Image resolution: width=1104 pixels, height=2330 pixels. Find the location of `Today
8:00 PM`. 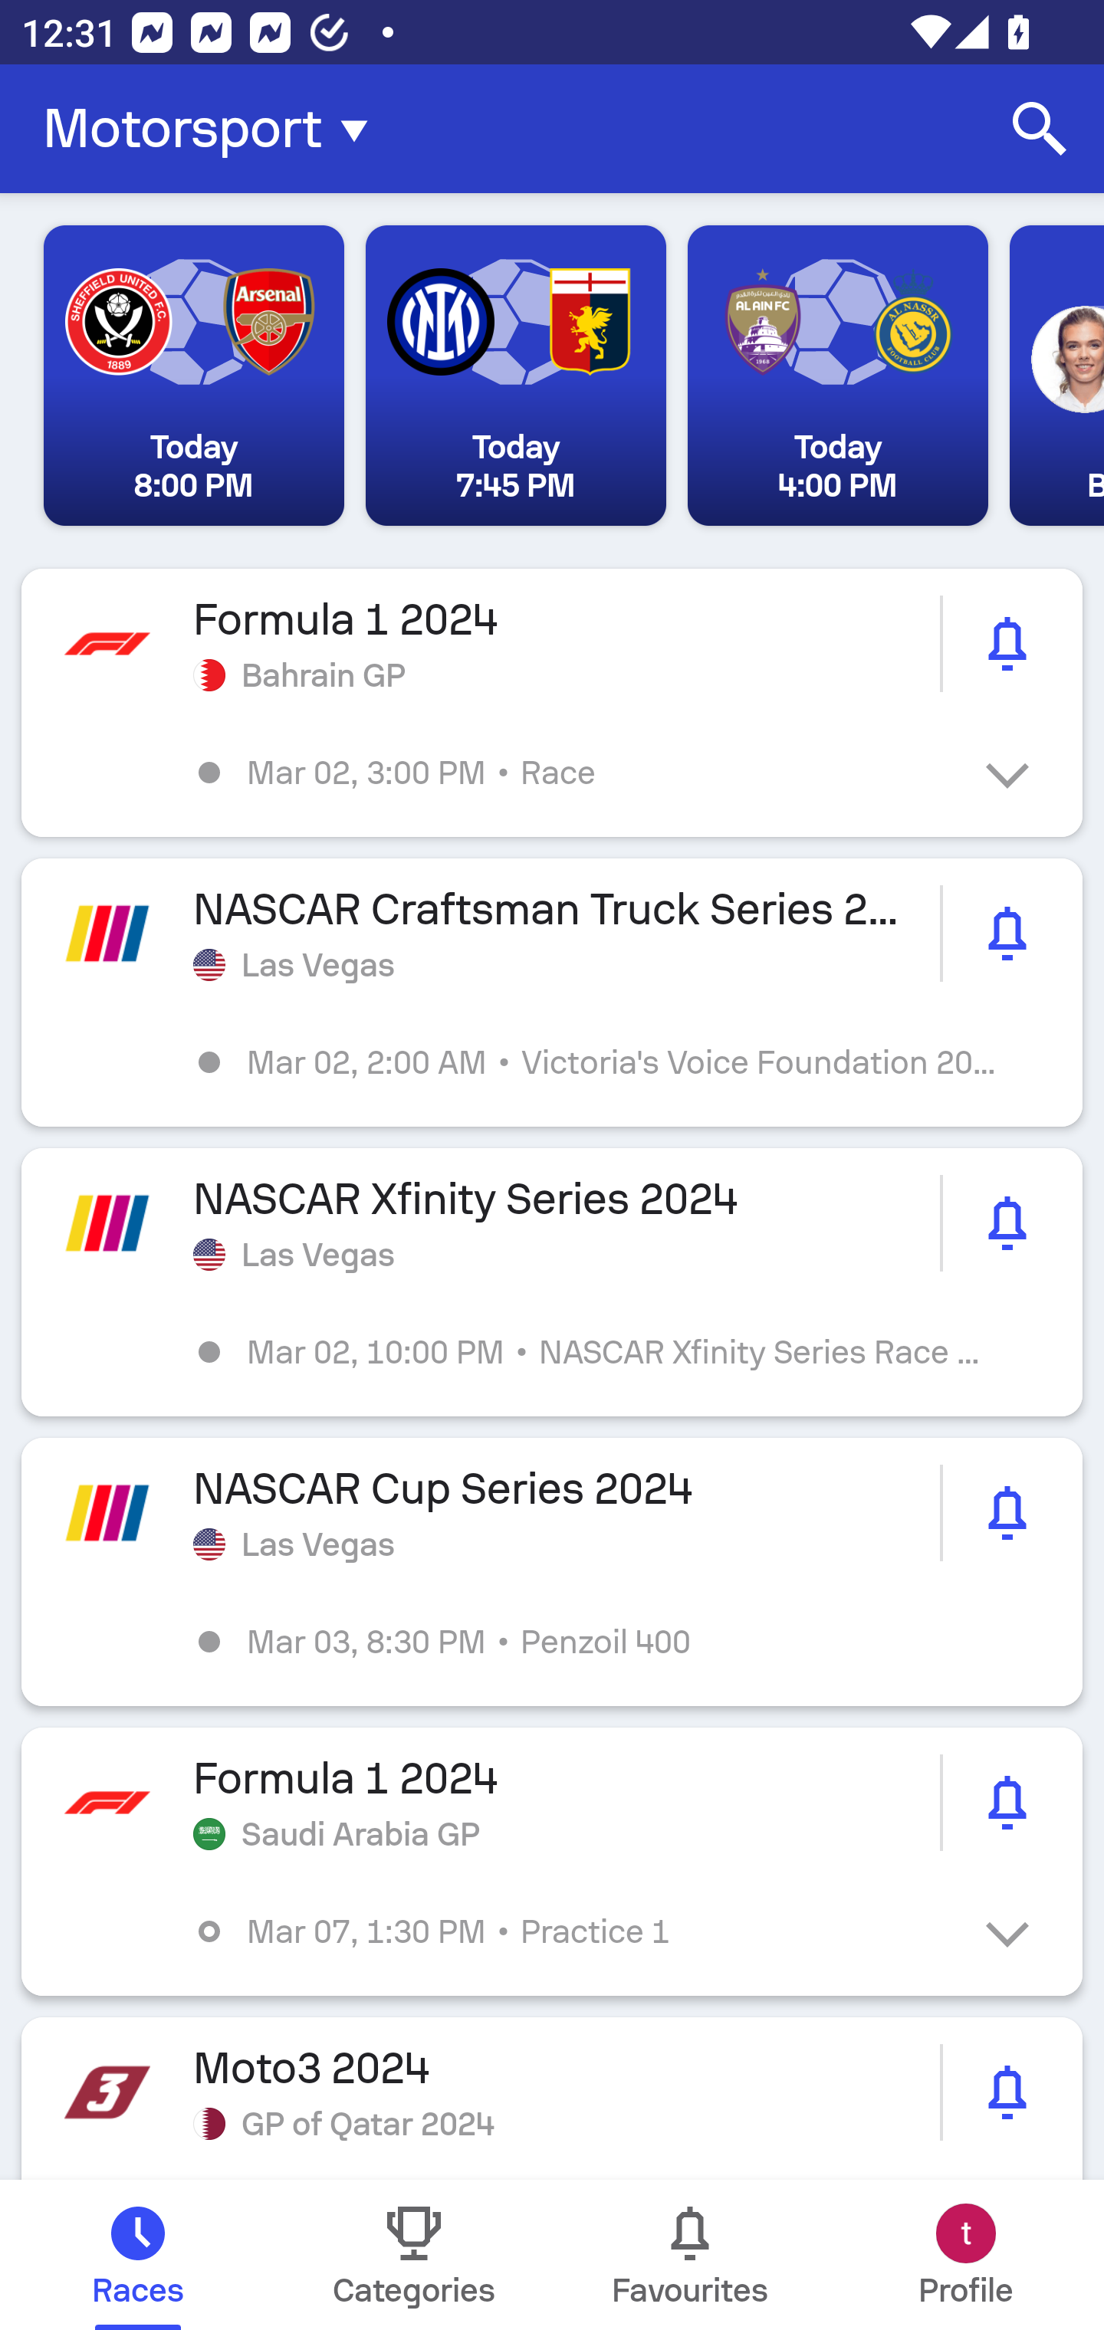

Today
8:00 PM is located at coordinates (194, 376).